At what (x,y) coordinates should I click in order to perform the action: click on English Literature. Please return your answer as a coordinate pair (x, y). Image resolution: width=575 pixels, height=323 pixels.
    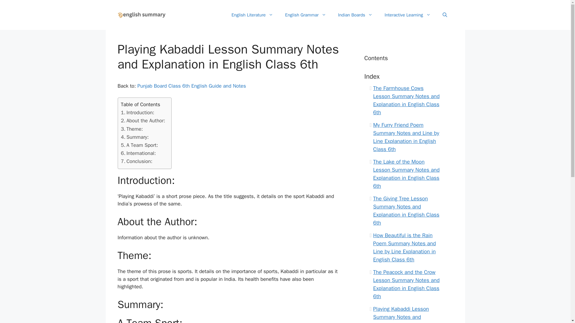
    Looking at the image, I should click on (252, 15).